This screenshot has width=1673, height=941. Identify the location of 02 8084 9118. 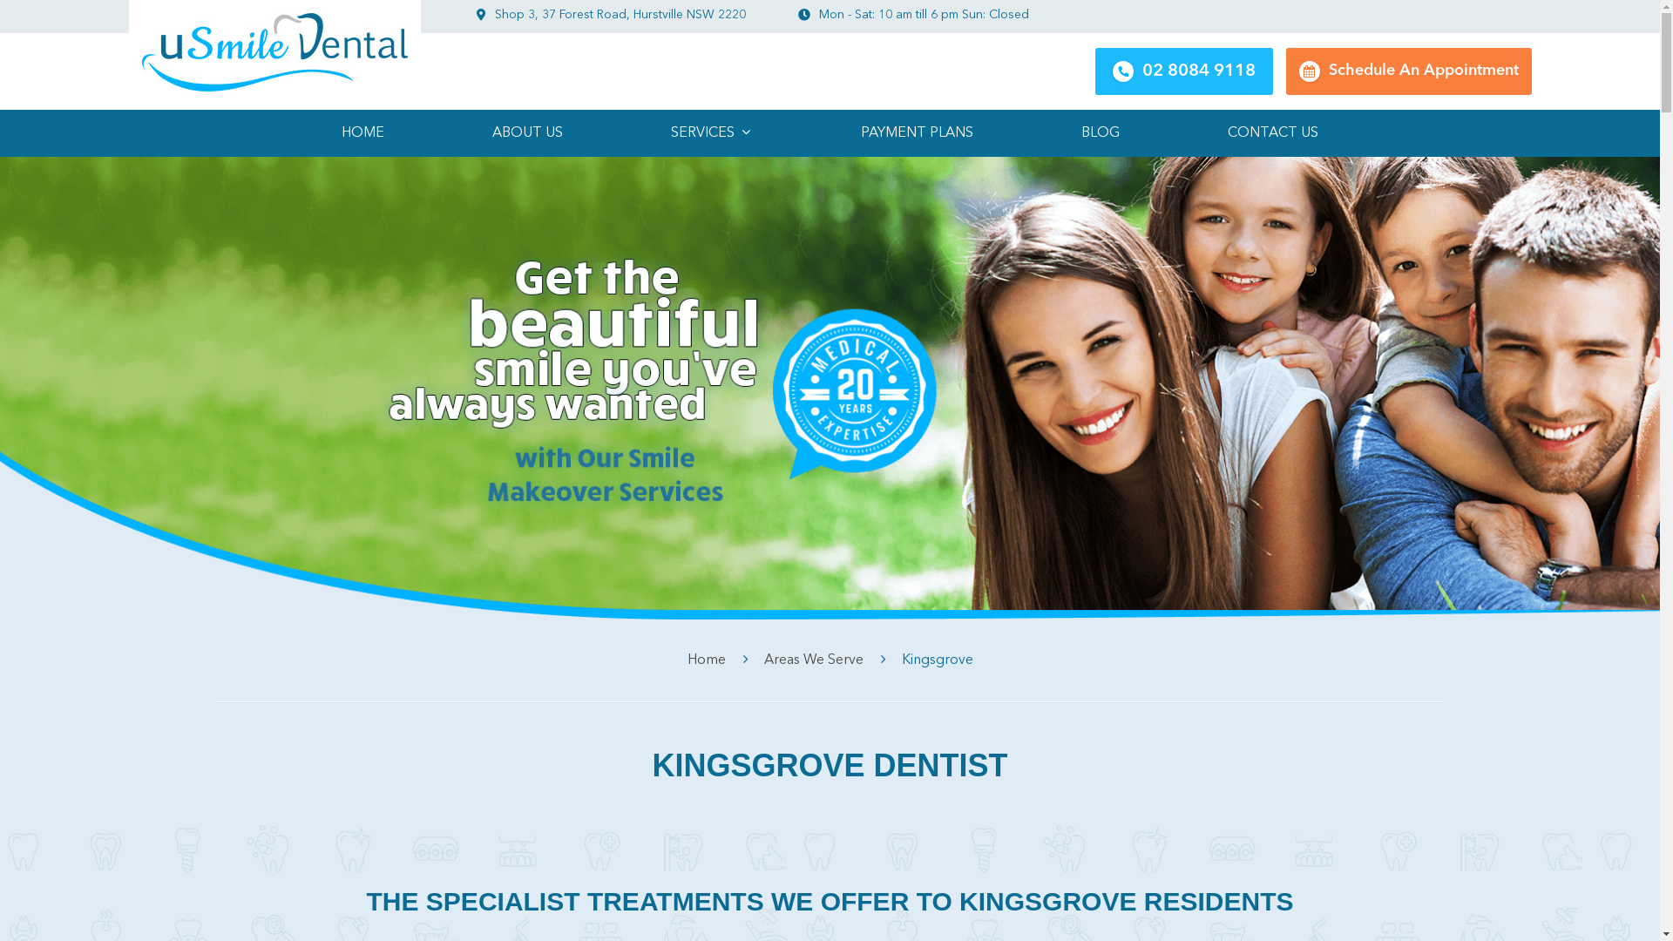
(1183, 71).